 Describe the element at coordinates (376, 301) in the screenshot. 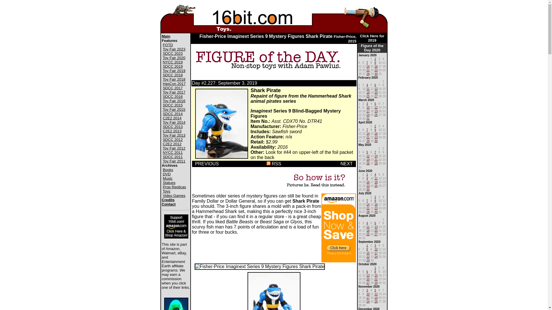

I see `26` at that location.